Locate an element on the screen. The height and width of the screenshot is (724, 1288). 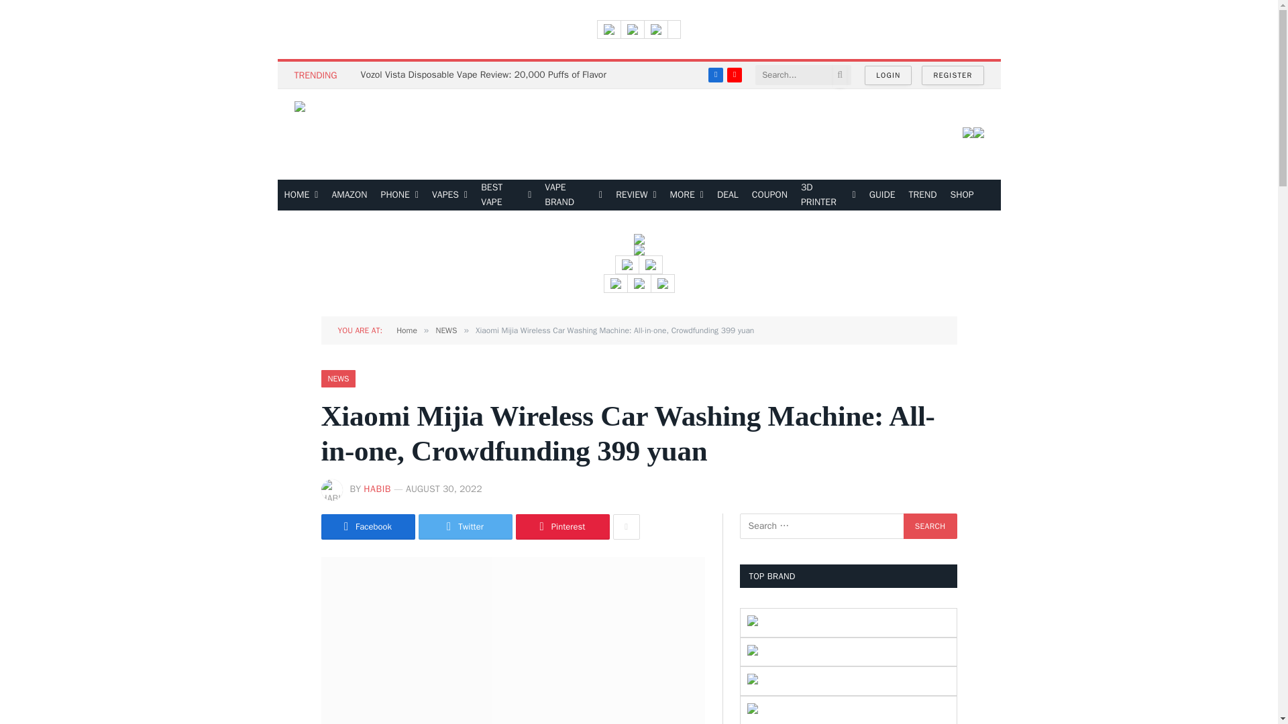
AMAZON is located at coordinates (349, 194).